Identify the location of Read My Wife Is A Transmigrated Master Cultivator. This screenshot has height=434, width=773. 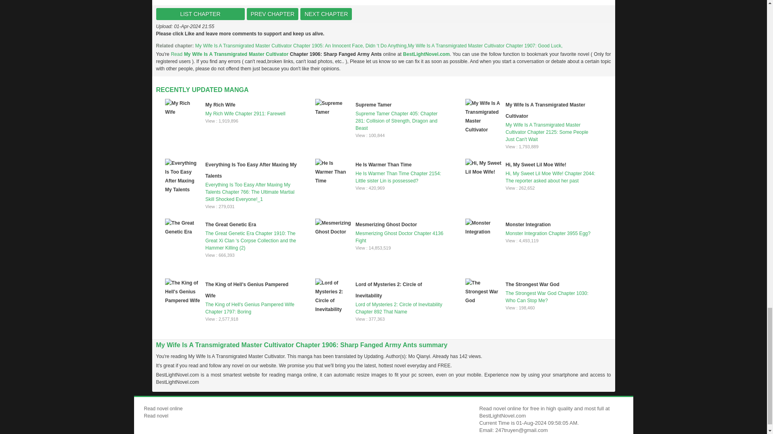
(230, 54).